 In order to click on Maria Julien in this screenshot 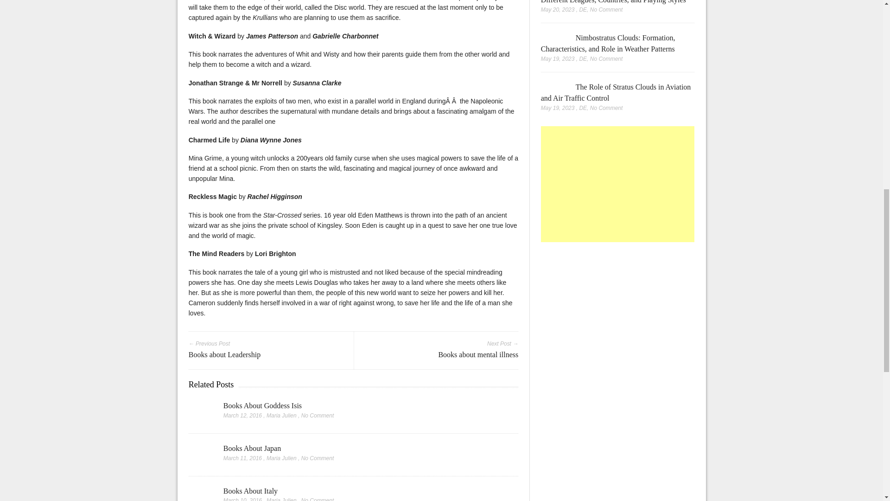, I will do `click(281, 499)`.